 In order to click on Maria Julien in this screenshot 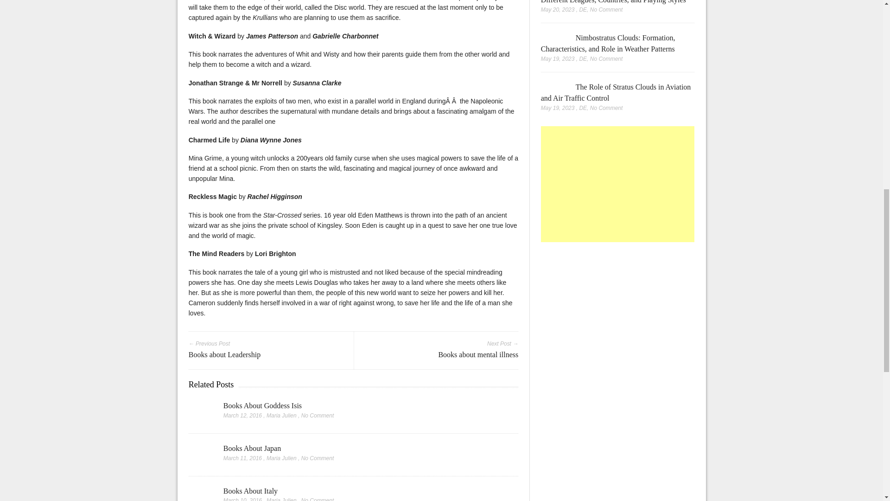, I will do `click(281, 499)`.